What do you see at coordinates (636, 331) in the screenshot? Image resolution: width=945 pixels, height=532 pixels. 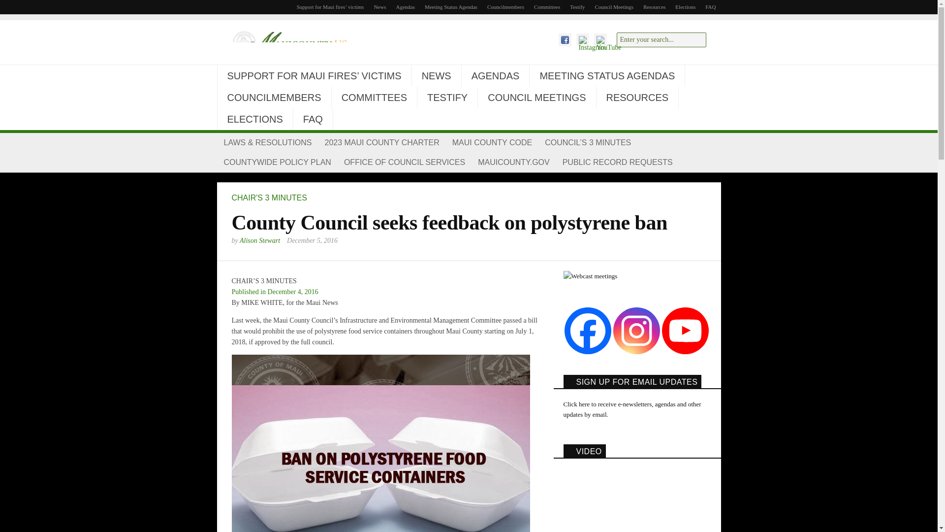 I see `Instagram` at bounding box center [636, 331].